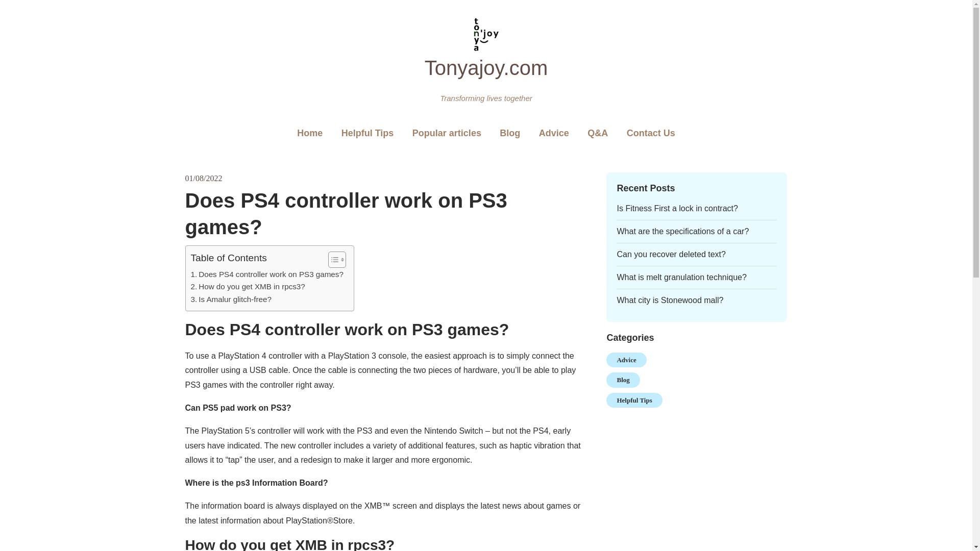 This screenshot has width=980, height=551. What do you see at coordinates (650, 134) in the screenshot?
I see `Contact Us` at bounding box center [650, 134].